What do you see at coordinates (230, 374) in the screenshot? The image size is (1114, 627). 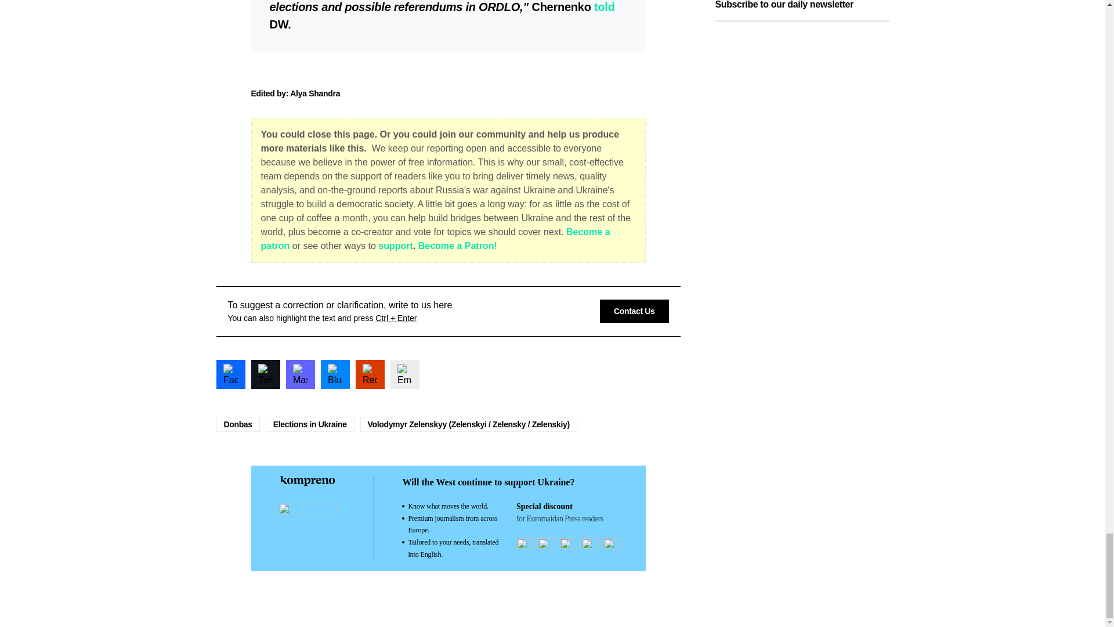 I see `Share to Facebook` at bounding box center [230, 374].